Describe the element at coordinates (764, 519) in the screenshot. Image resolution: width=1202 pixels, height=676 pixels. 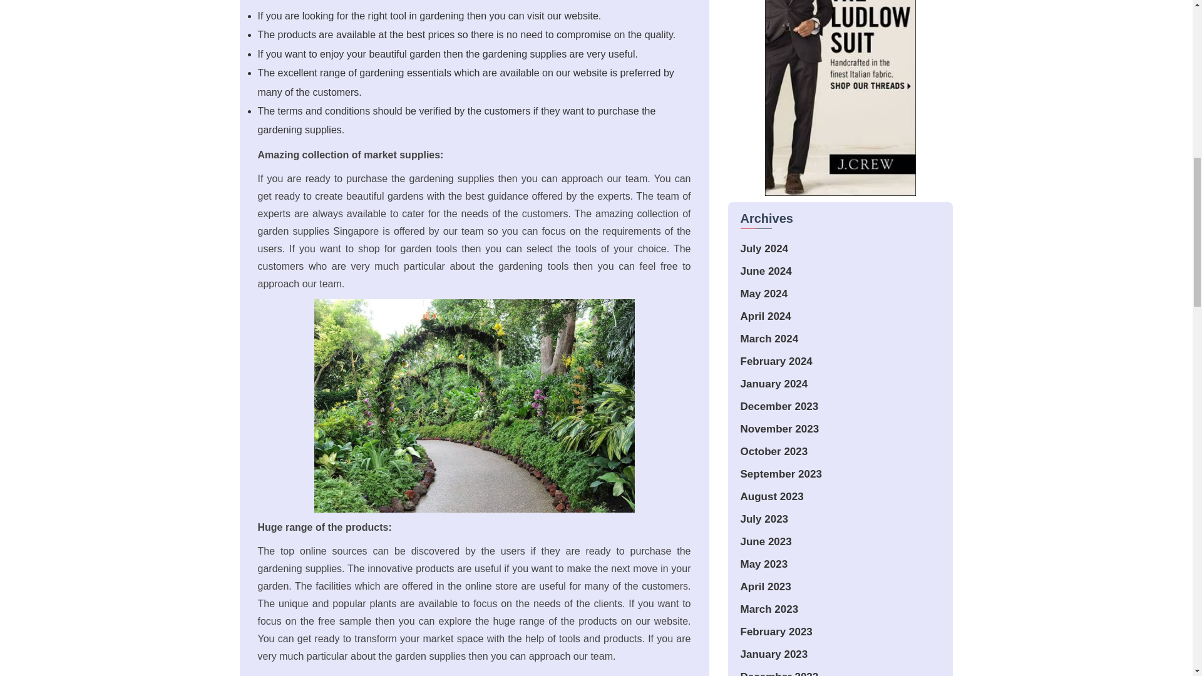
I see `July 2023` at that location.